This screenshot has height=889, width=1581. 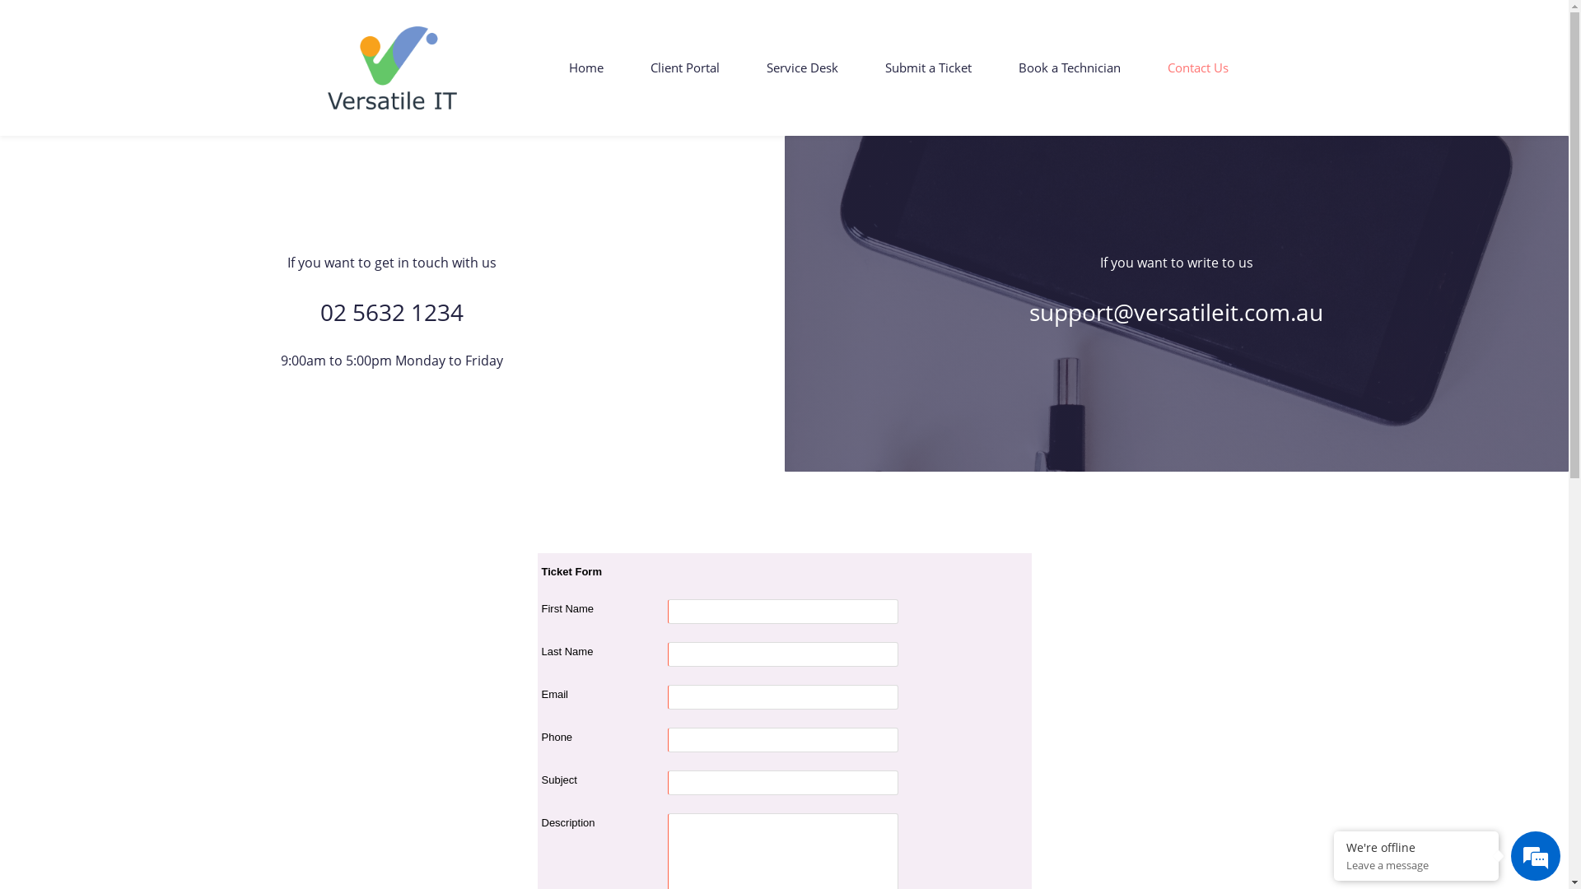 What do you see at coordinates (1069, 67) in the screenshot?
I see `Book a Technician` at bounding box center [1069, 67].